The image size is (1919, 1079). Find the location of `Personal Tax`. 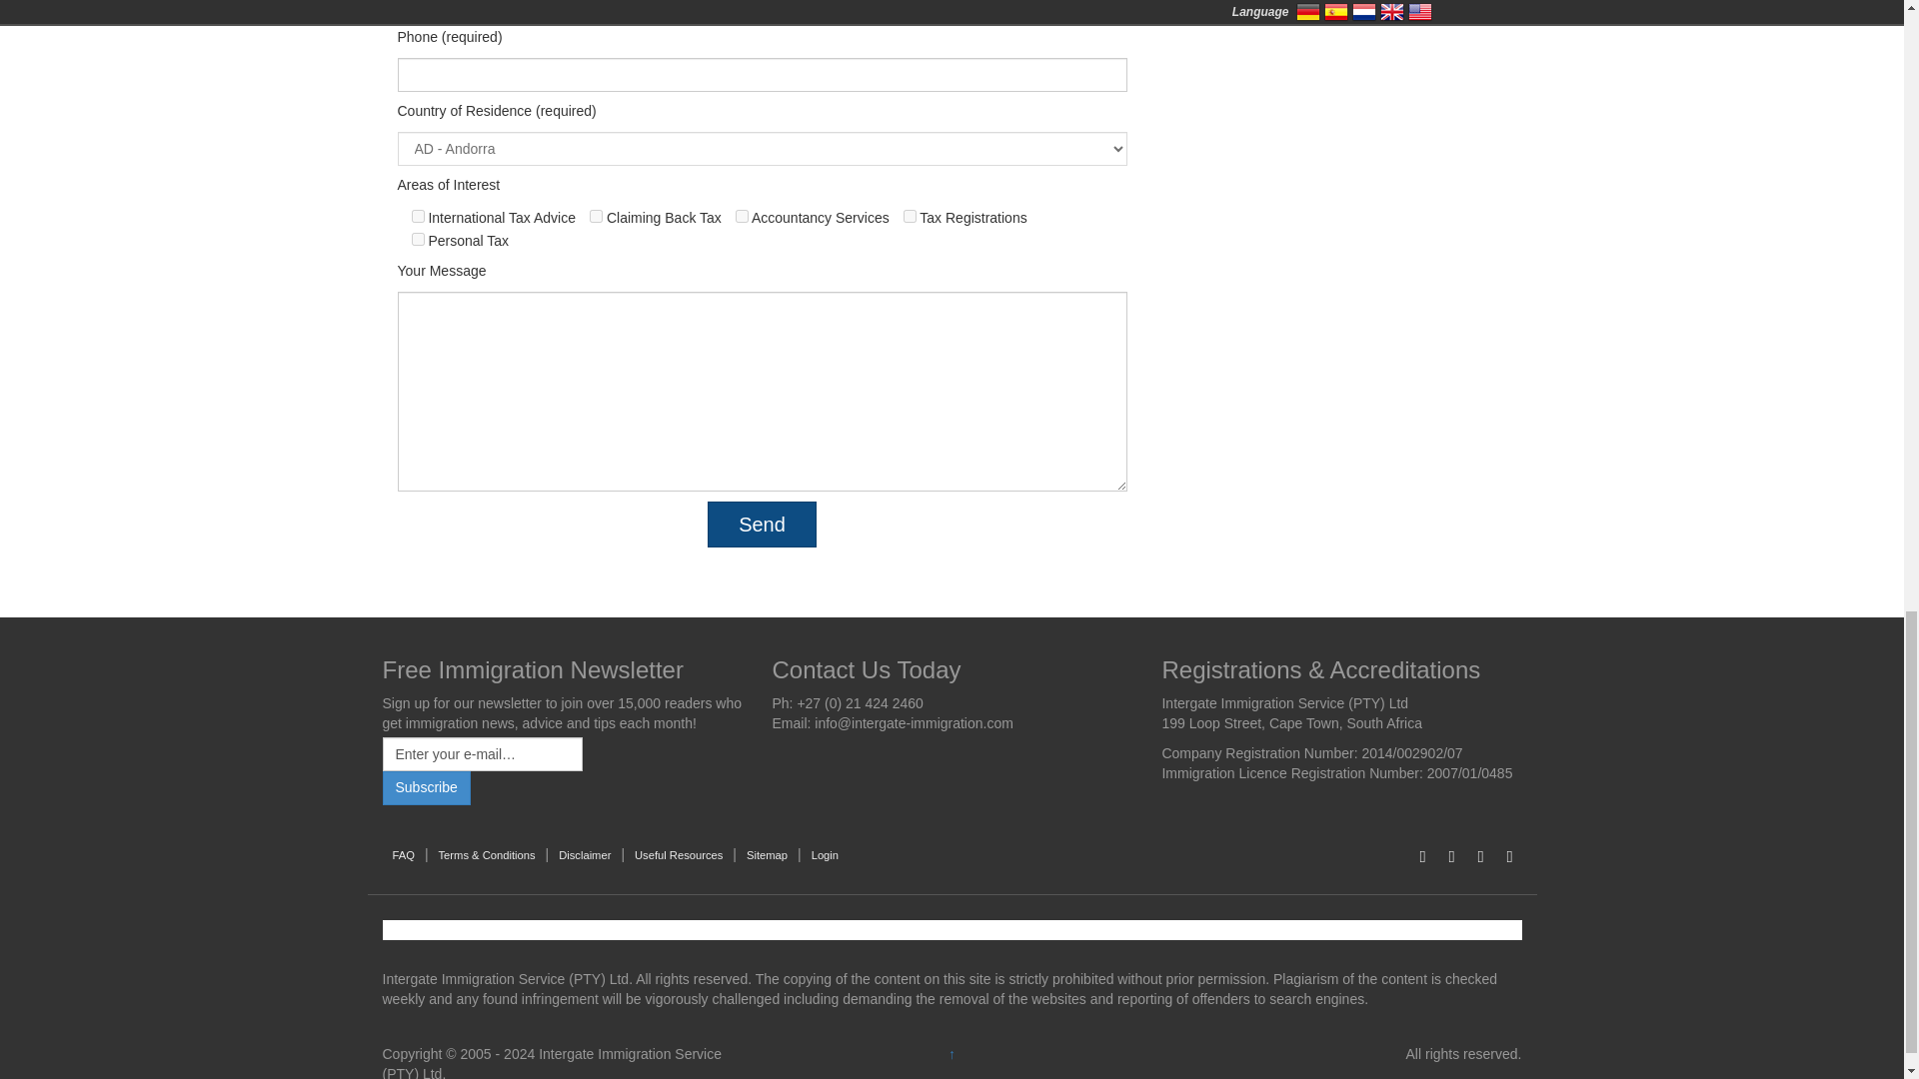

Personal Tax is located at coordinates (418, 240).